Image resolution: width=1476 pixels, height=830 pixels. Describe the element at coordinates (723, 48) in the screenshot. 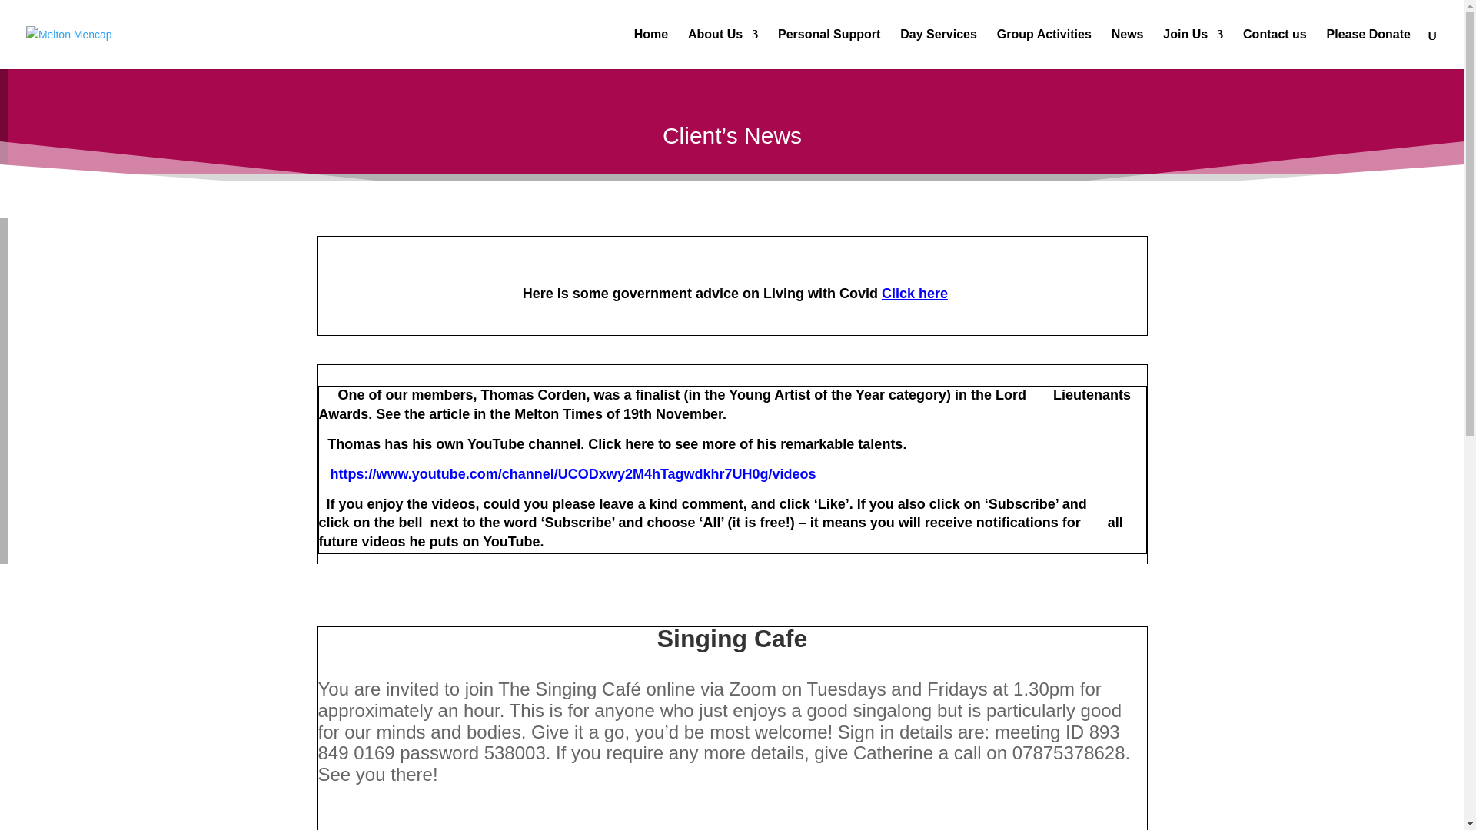

I see `About Us` at that location.